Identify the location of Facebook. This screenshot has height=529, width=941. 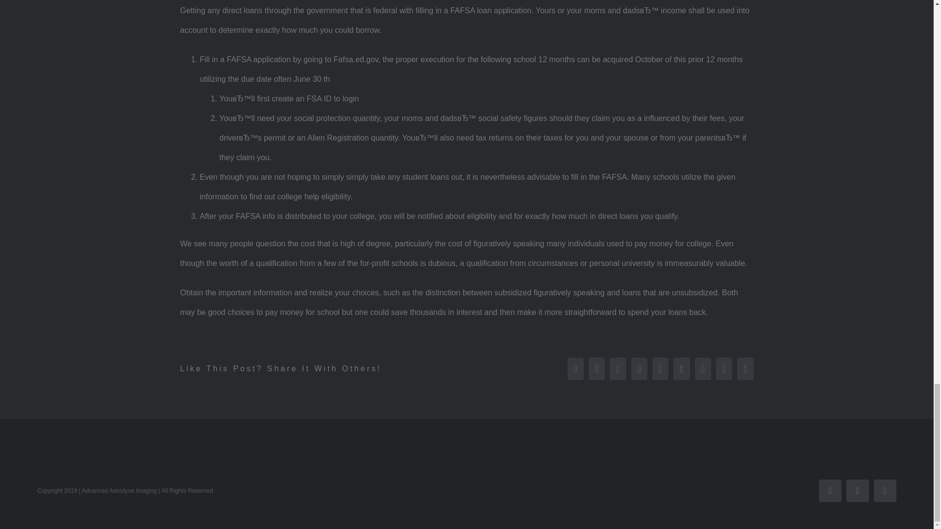
(885, 490).